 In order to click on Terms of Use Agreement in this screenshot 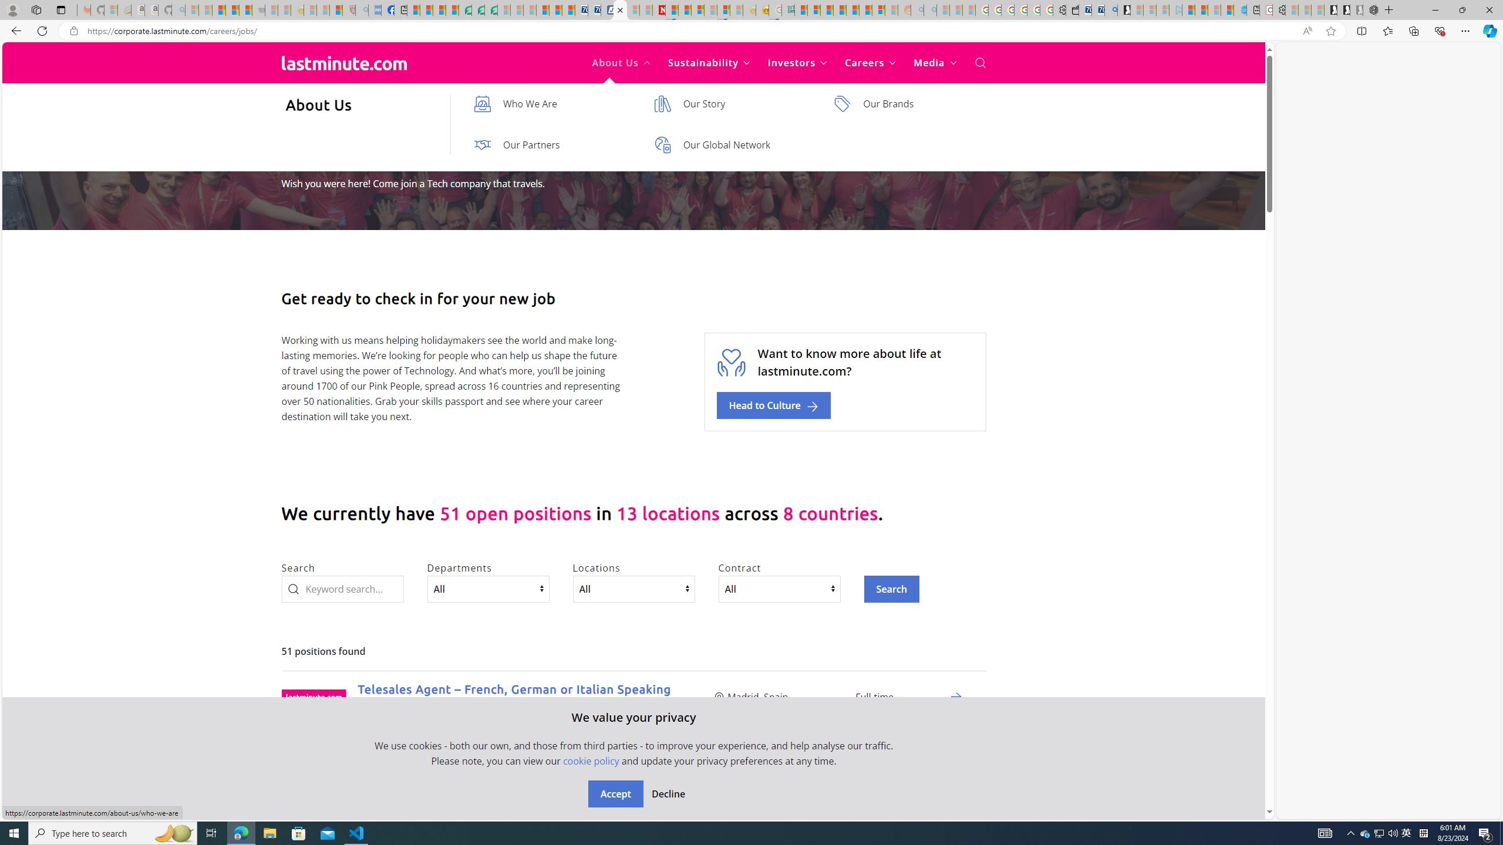, I will do `click(478, 10)`.